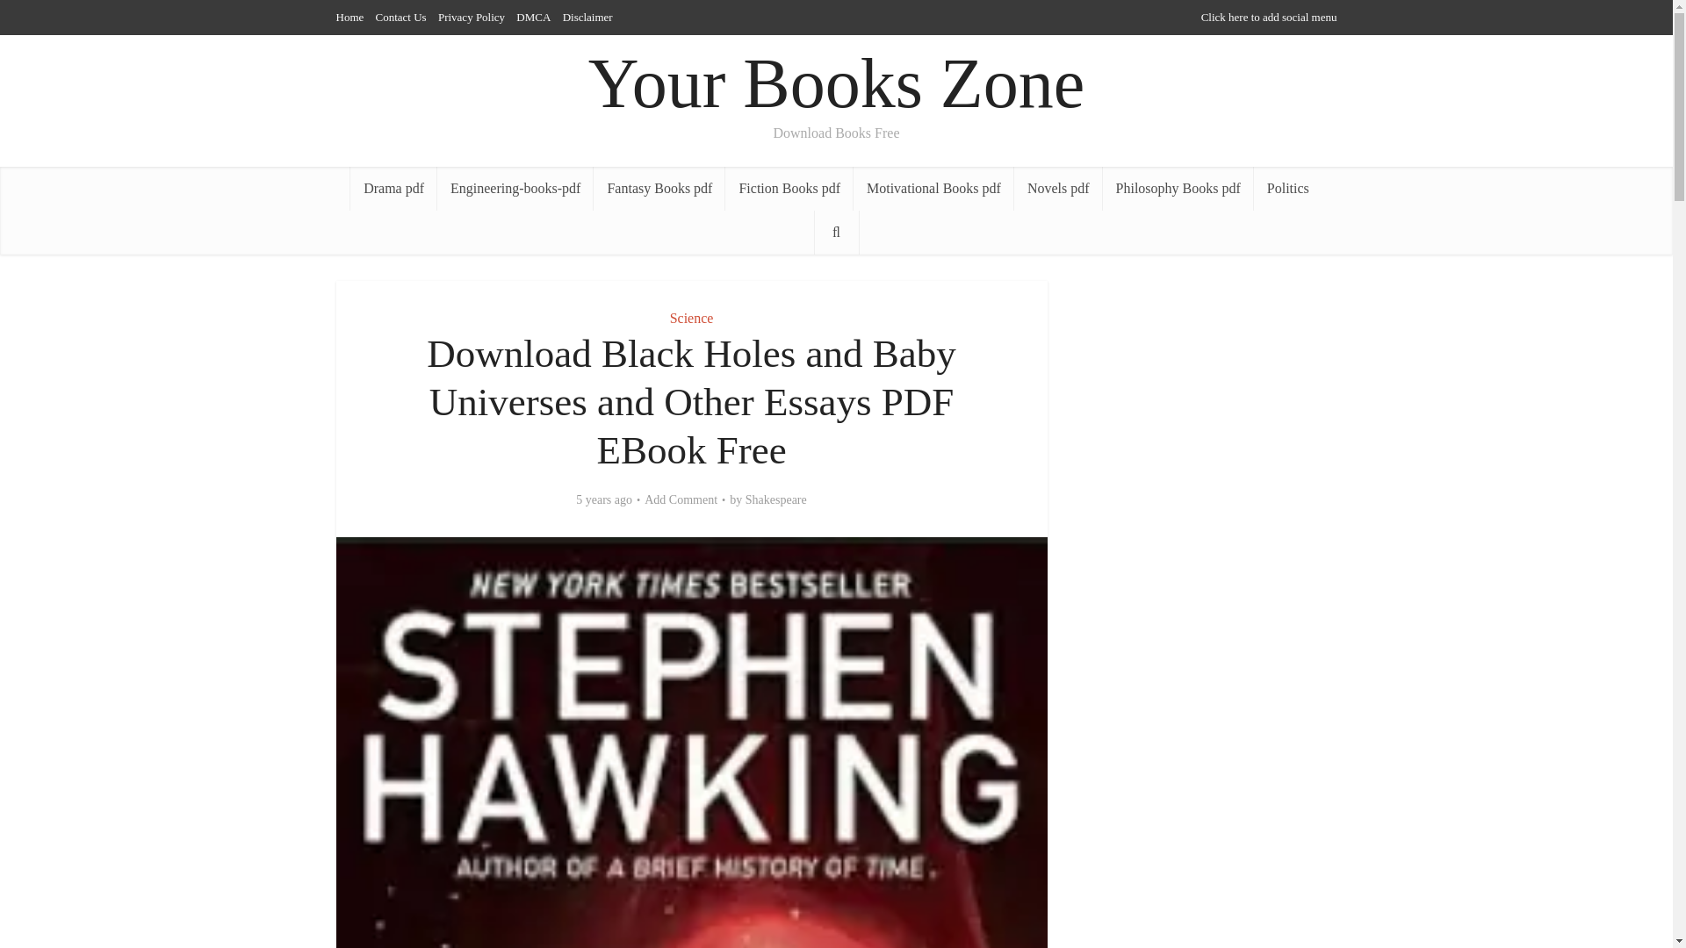 The height and width of the screenshot is (948, 1686). Describe the element at coordinates (659, 188) in the screenshot. I see `Fantasy Books pdf` at that location.